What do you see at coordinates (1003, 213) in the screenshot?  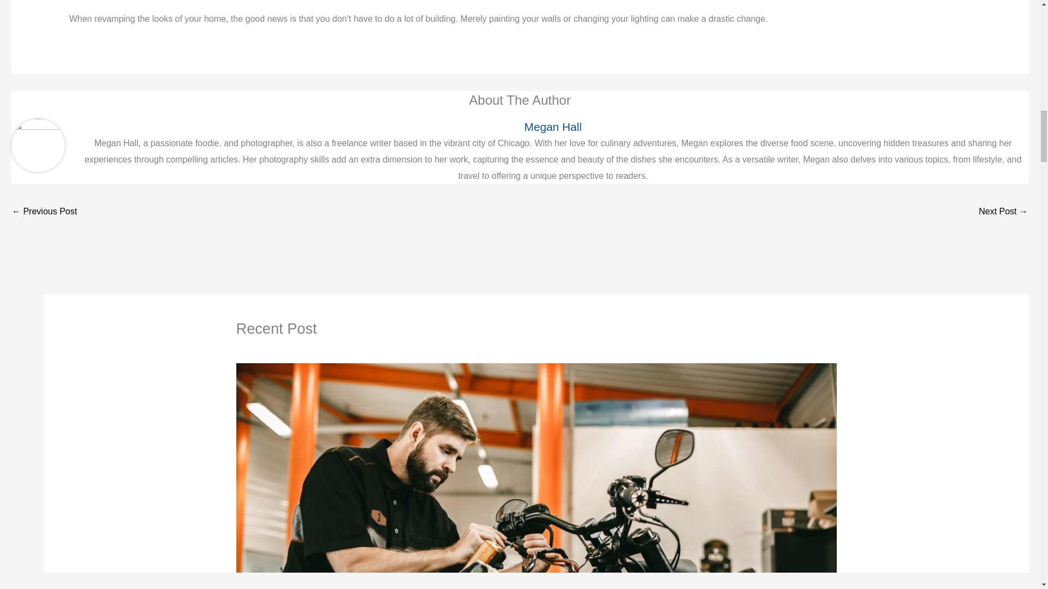 I see `What Cleaning Services are Worth the Money?` at bounding box center [1003, 213].